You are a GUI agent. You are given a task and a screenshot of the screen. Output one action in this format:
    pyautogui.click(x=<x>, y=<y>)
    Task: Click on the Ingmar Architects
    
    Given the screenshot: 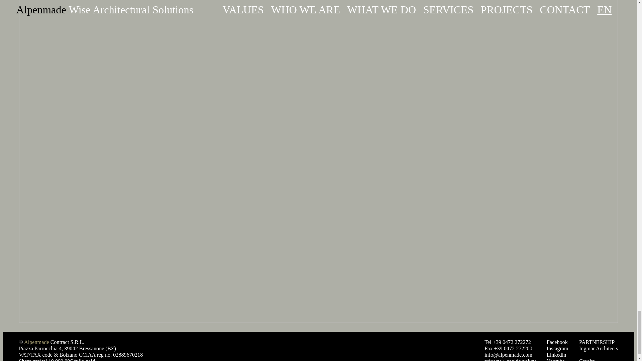 What is the action you would take?
    pyautogui.click(x=598, y=348)
    